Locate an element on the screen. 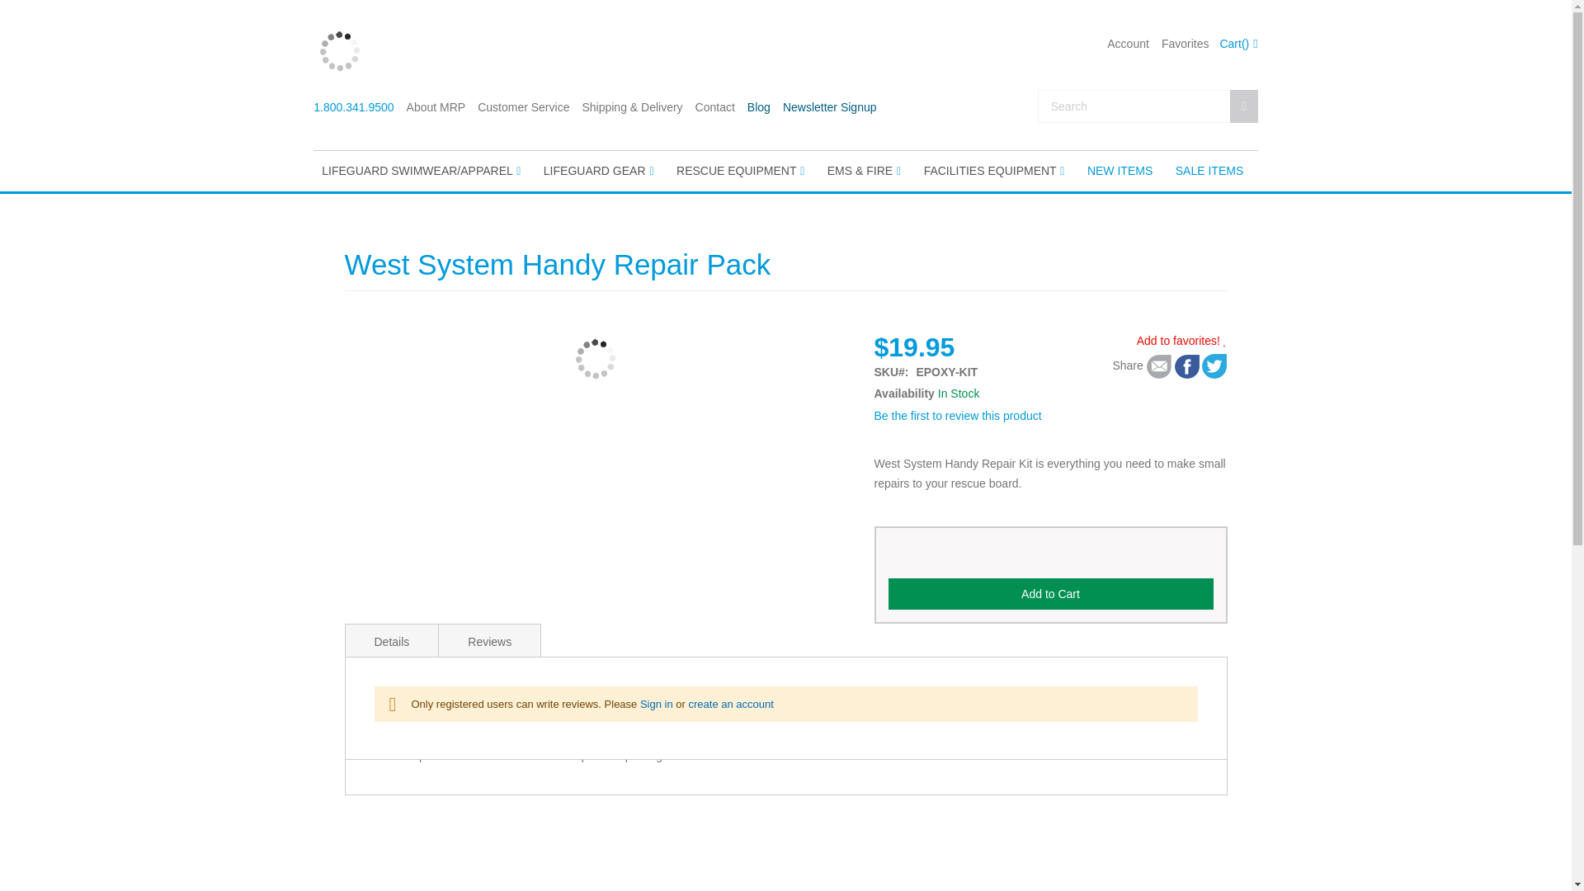 This screenshot has width=1584, height=891. Facilities Equipment is located at coordinates (995, 172).